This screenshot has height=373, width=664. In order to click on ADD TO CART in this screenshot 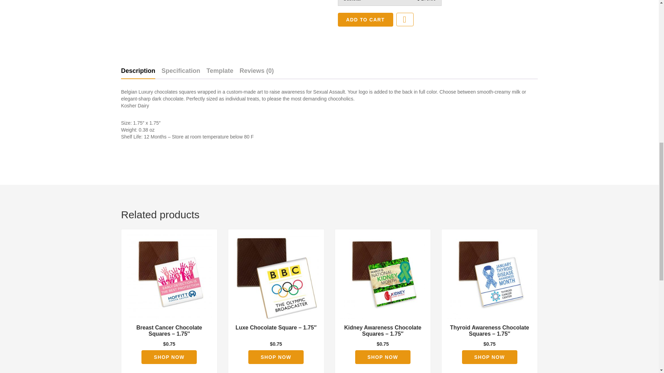, I will do `click(365, 19)`.